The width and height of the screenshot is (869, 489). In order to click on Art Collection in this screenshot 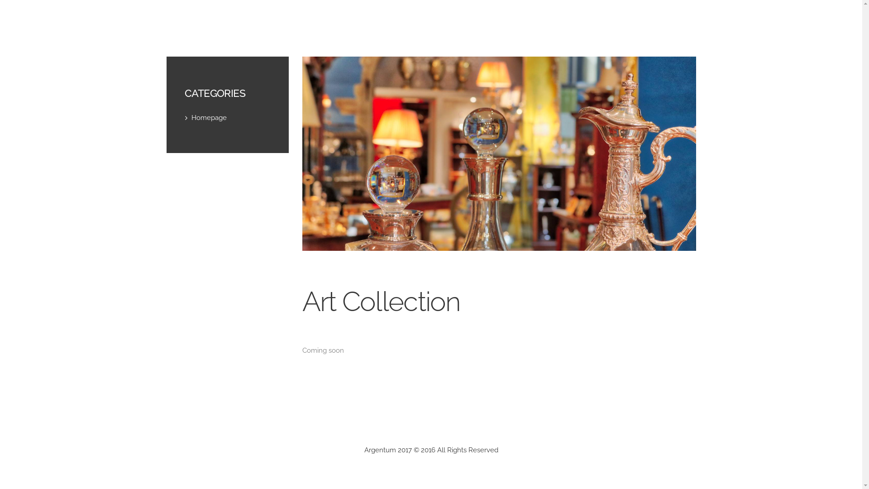, I will do `click(499, 153)`.